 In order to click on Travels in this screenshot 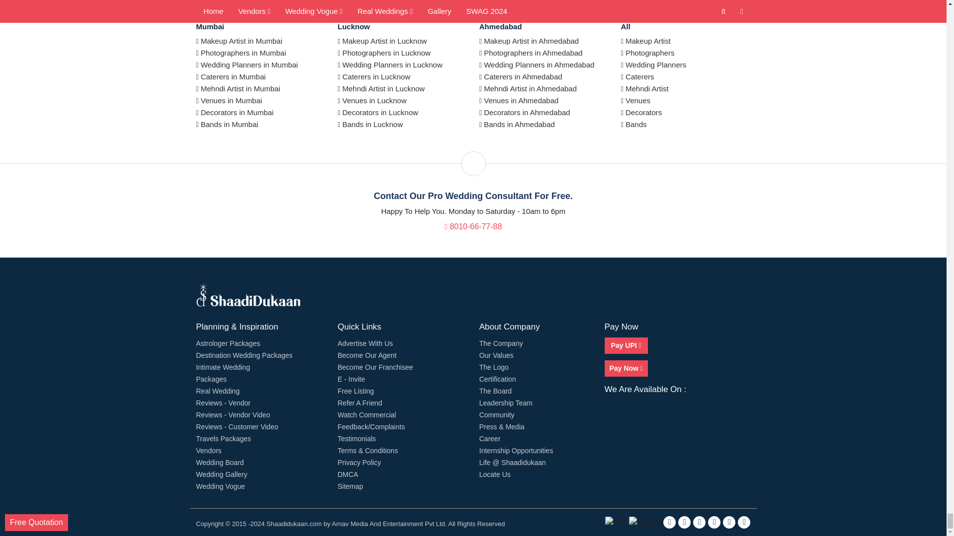, I will do `click(223, 439)`.